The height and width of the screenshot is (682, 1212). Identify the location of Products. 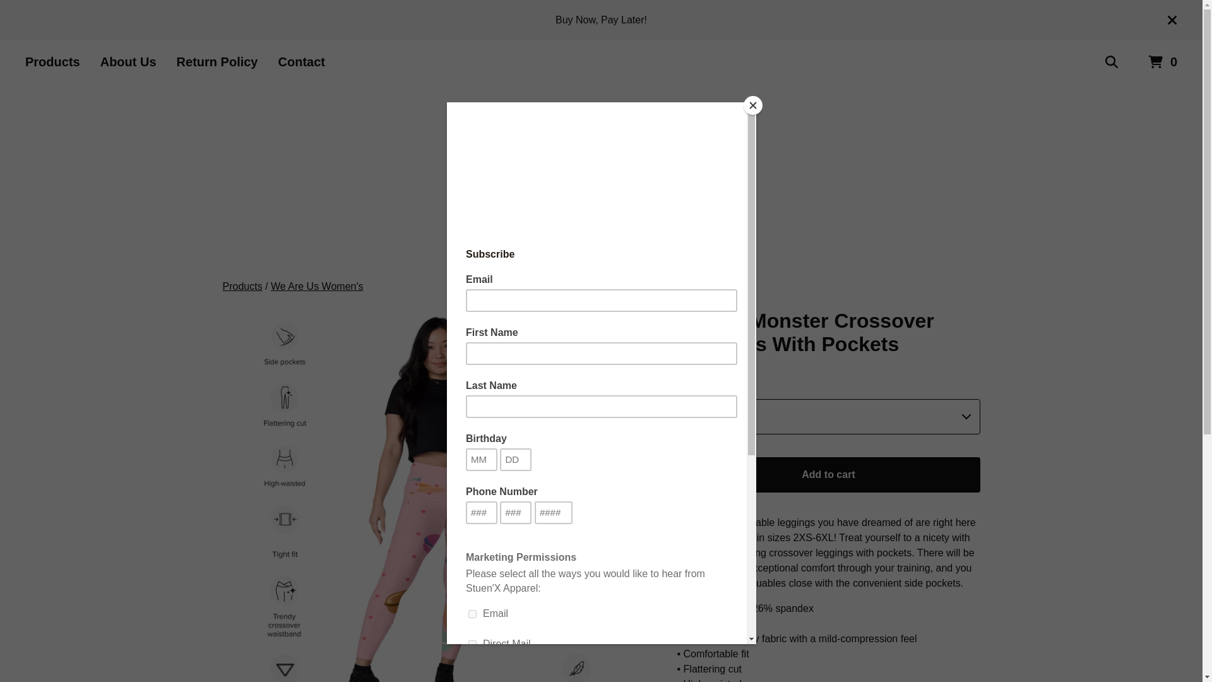
(52, 62).